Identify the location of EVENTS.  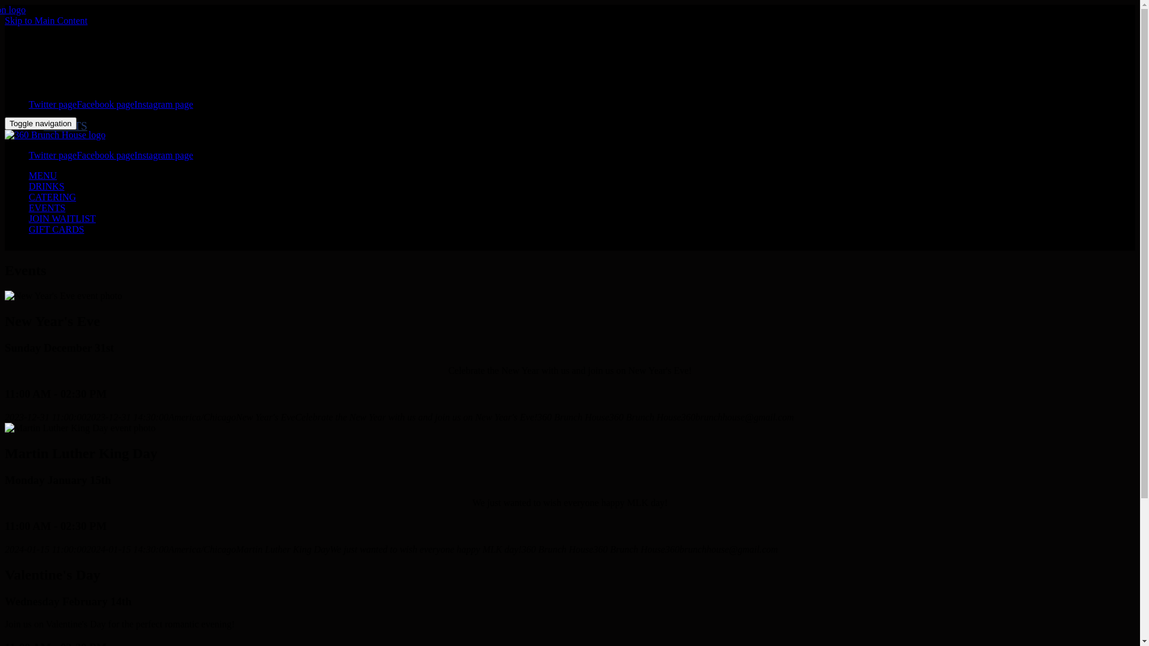
(47, 208).